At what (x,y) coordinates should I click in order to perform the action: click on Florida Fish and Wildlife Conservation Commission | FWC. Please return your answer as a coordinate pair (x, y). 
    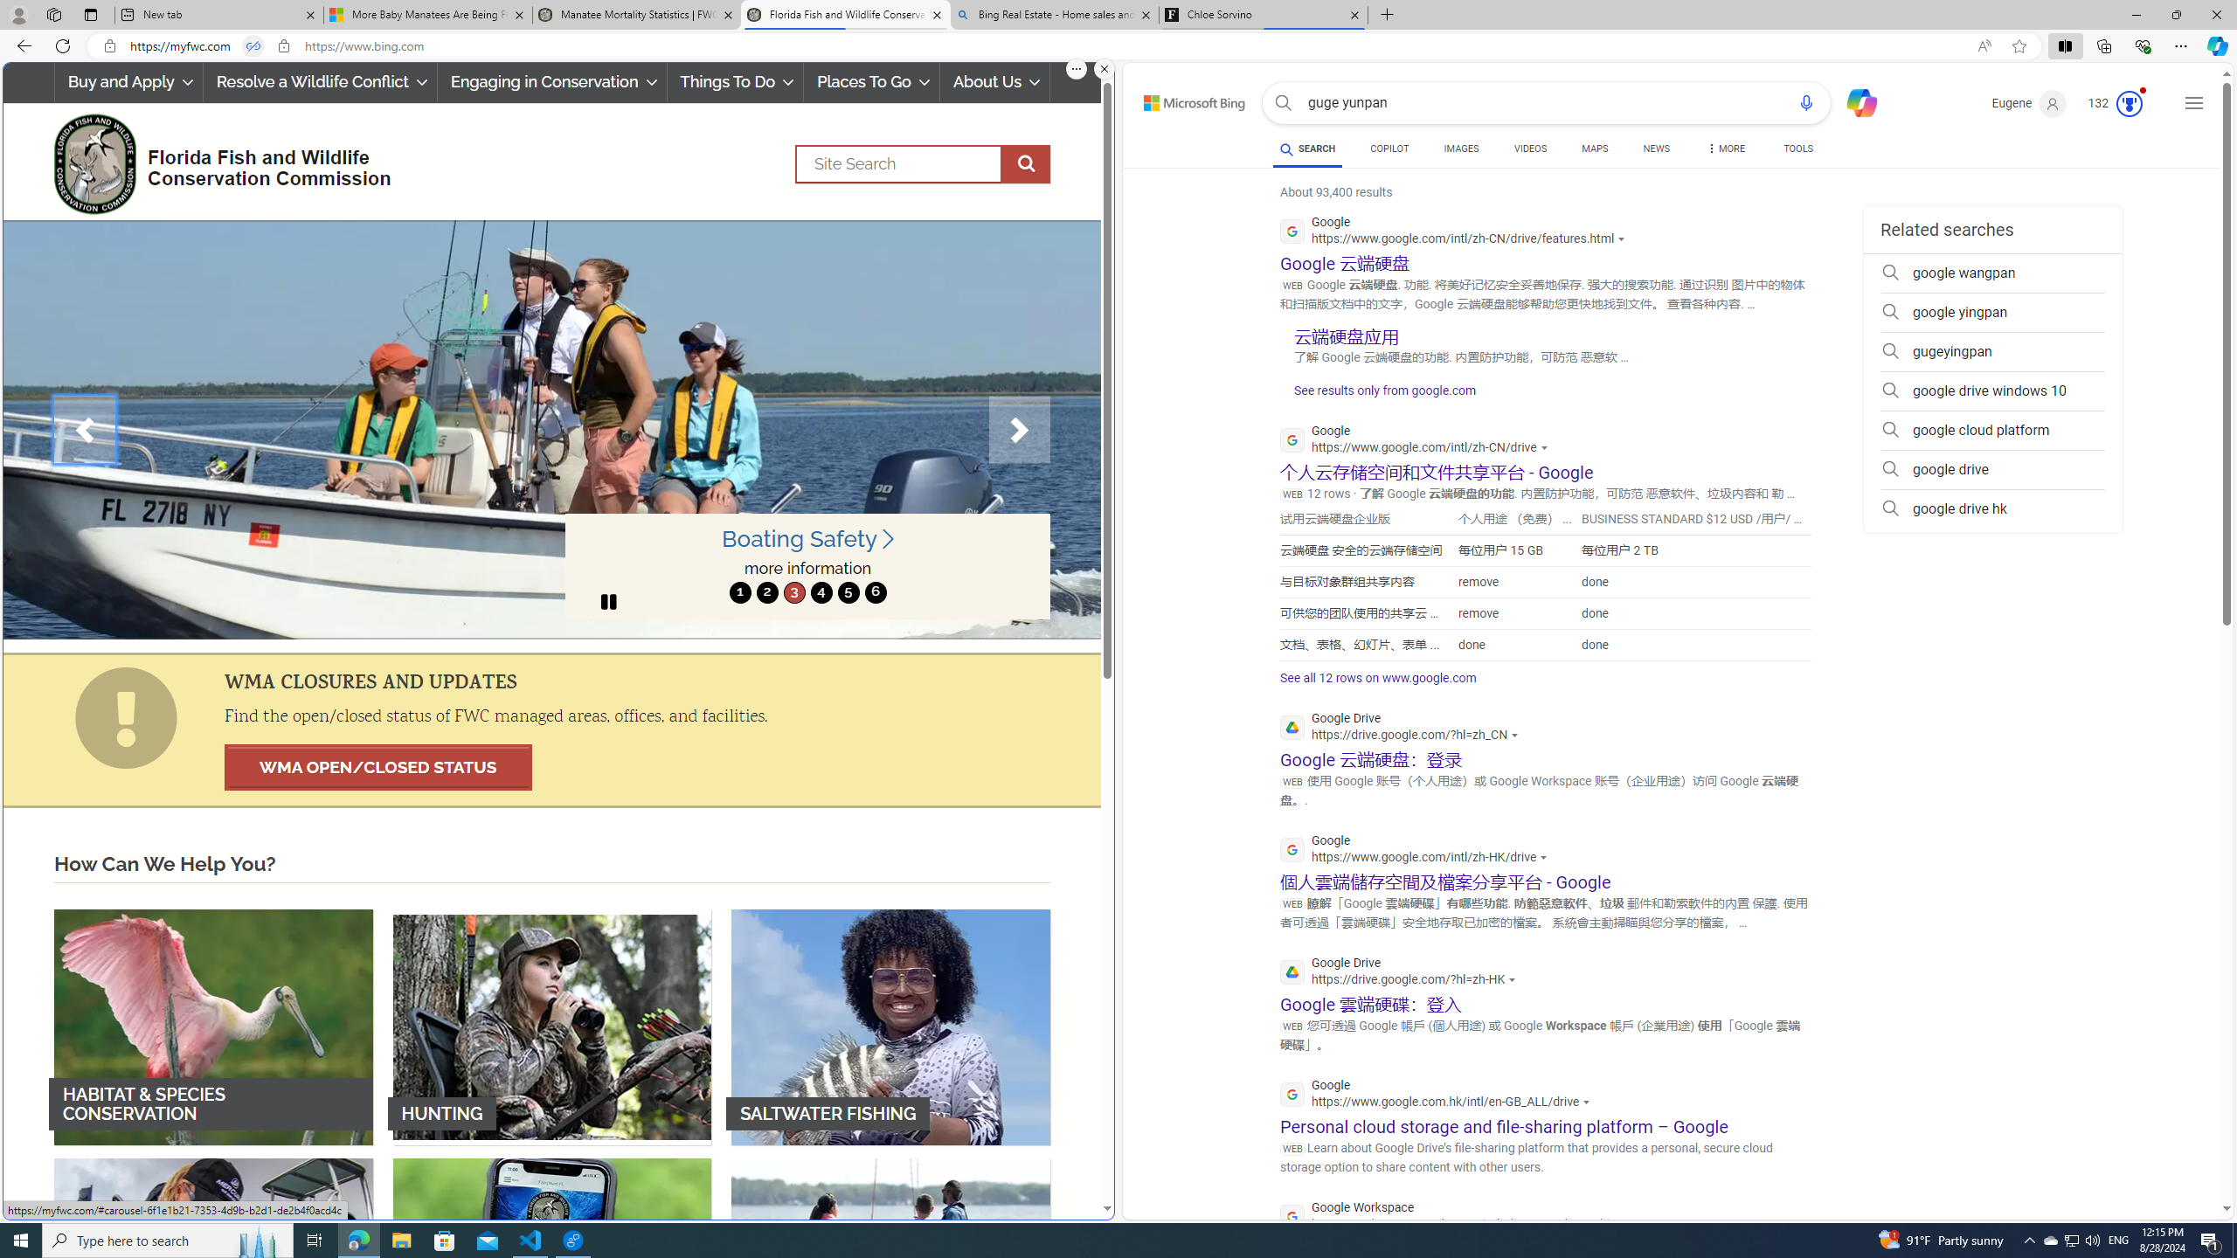
    Looking at the image, I should click on (845, 15).